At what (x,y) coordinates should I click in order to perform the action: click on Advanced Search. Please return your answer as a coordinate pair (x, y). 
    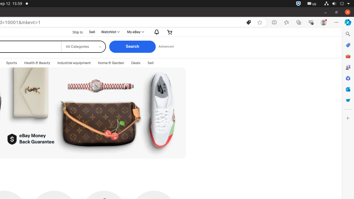
    Looking at the image, I should click on (166, 47).